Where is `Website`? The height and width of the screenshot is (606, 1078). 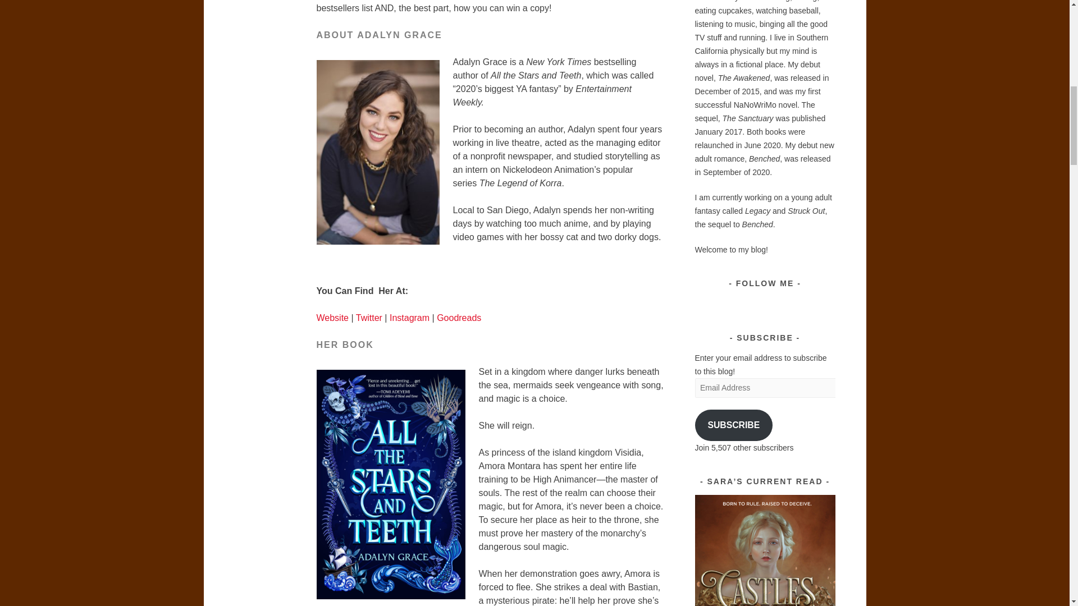 Website is located at coordinates (333, 318).